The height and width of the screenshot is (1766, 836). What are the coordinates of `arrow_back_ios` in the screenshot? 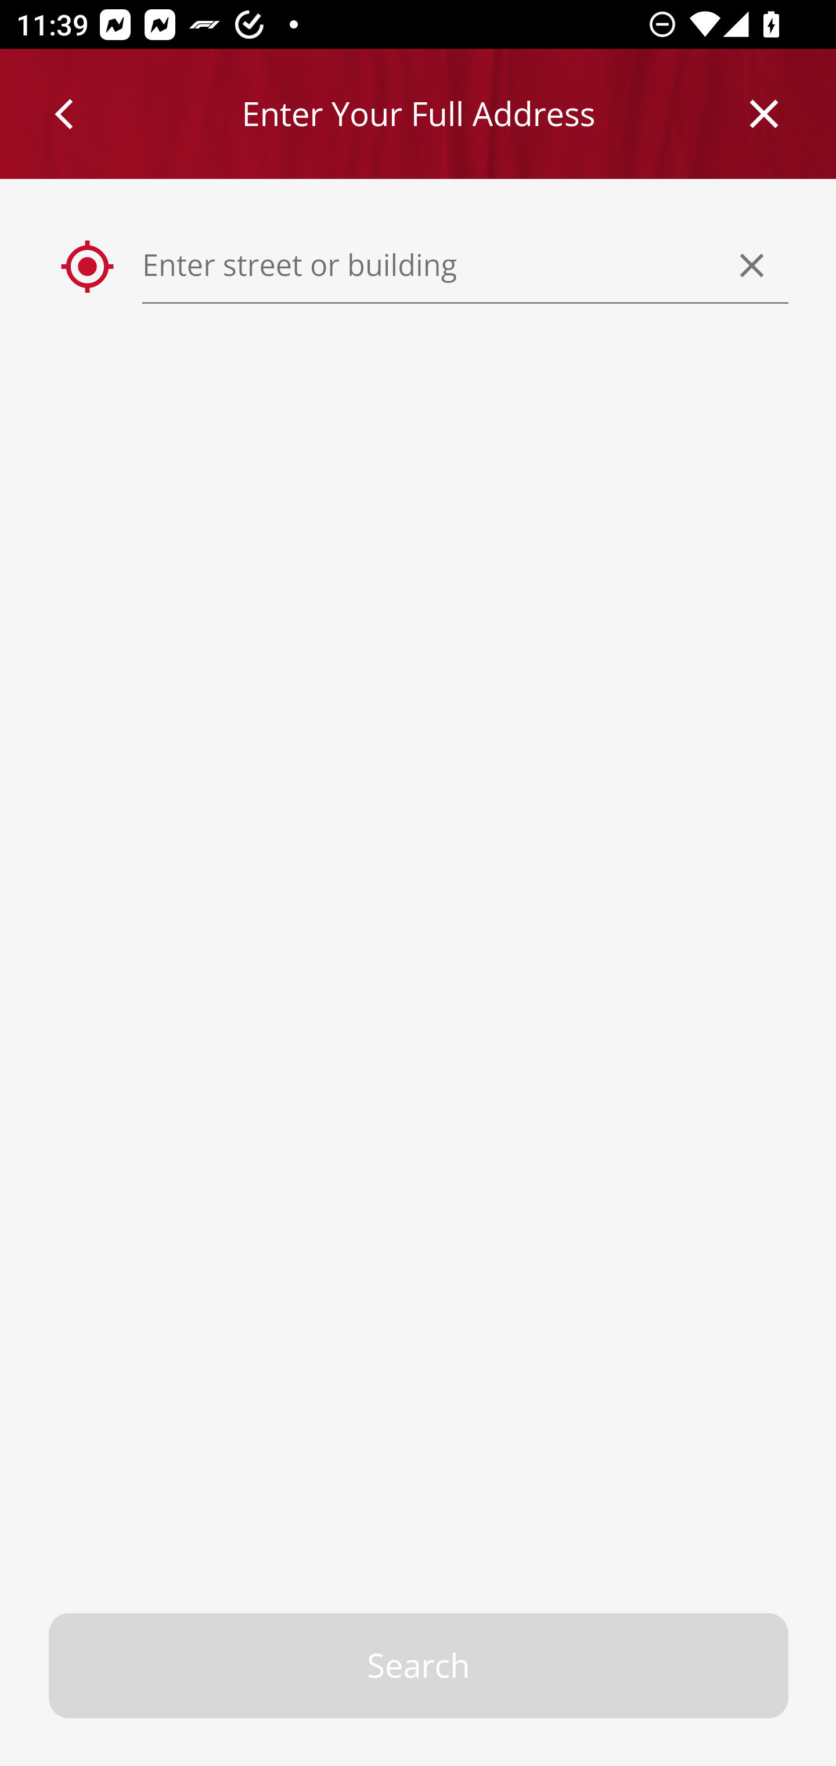 It's located at (74, 114).